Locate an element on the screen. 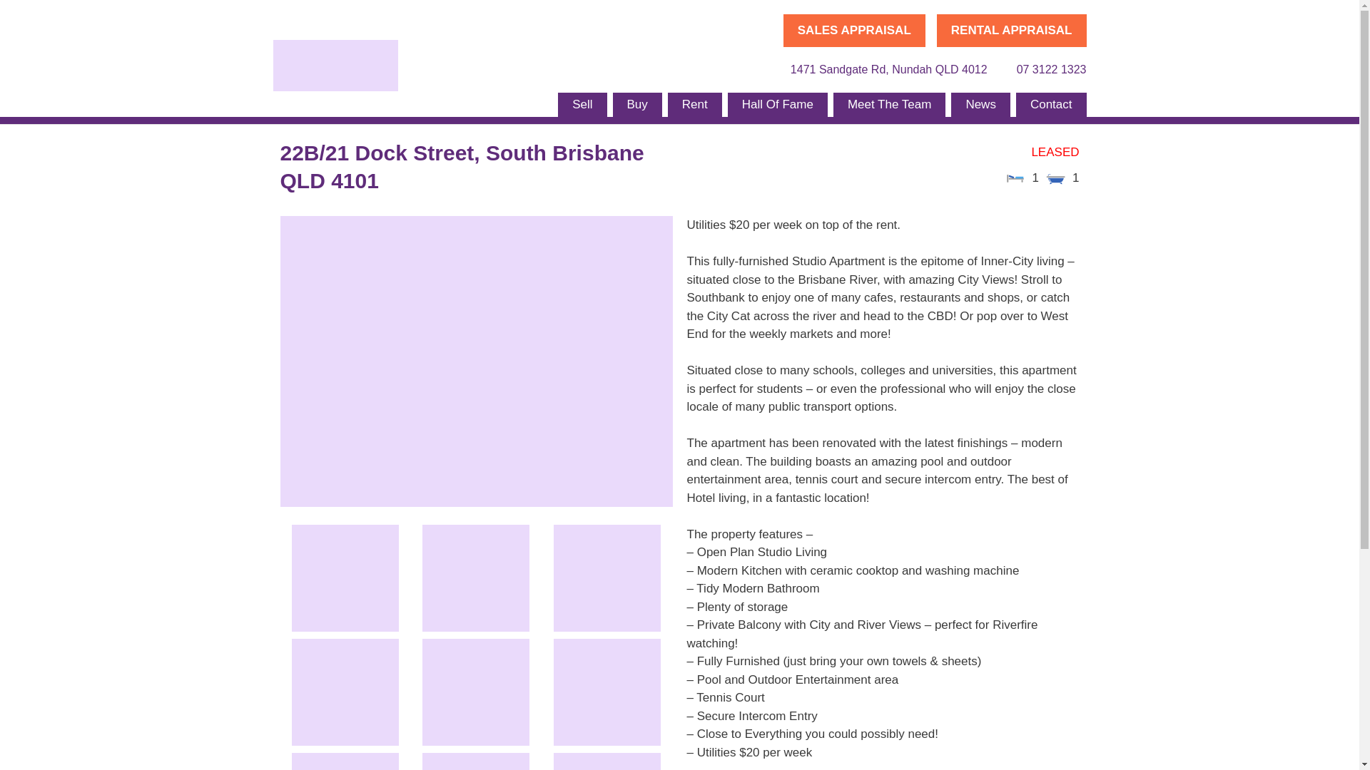 This screenshot has height=770, width=1370. Bathrooms is located at coordinates (1056, 177).